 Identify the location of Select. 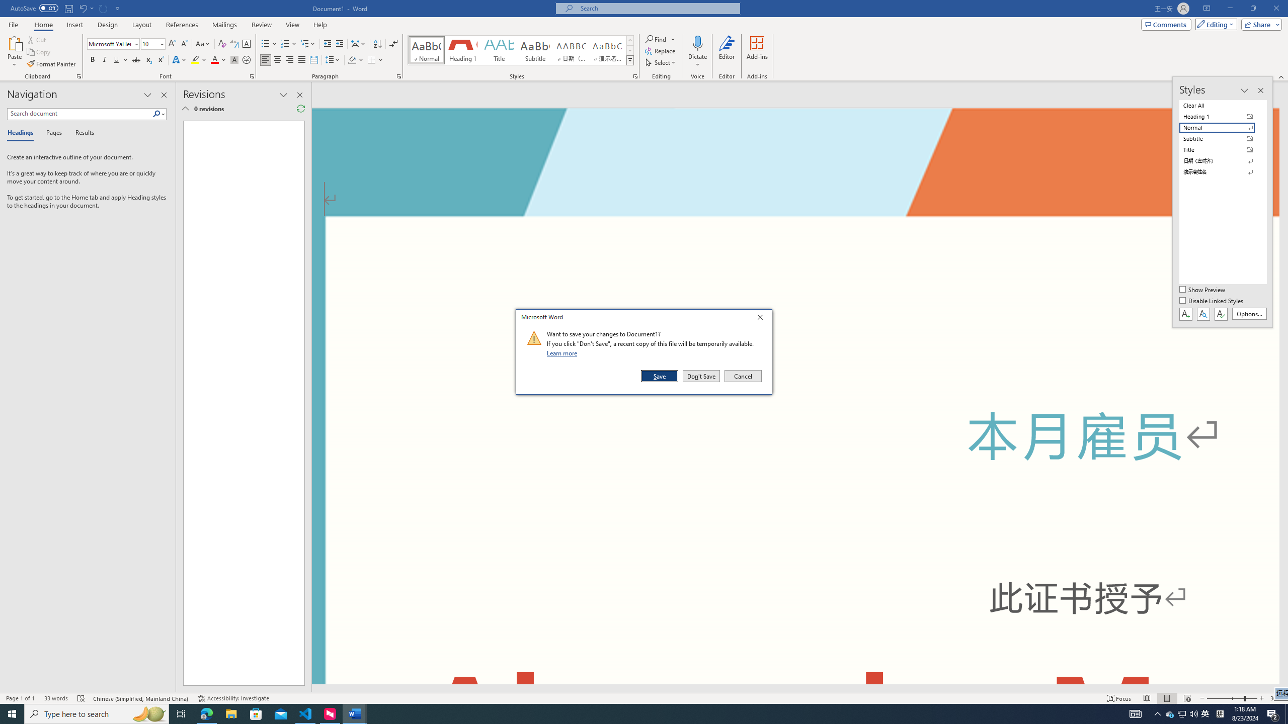
(661, 62).